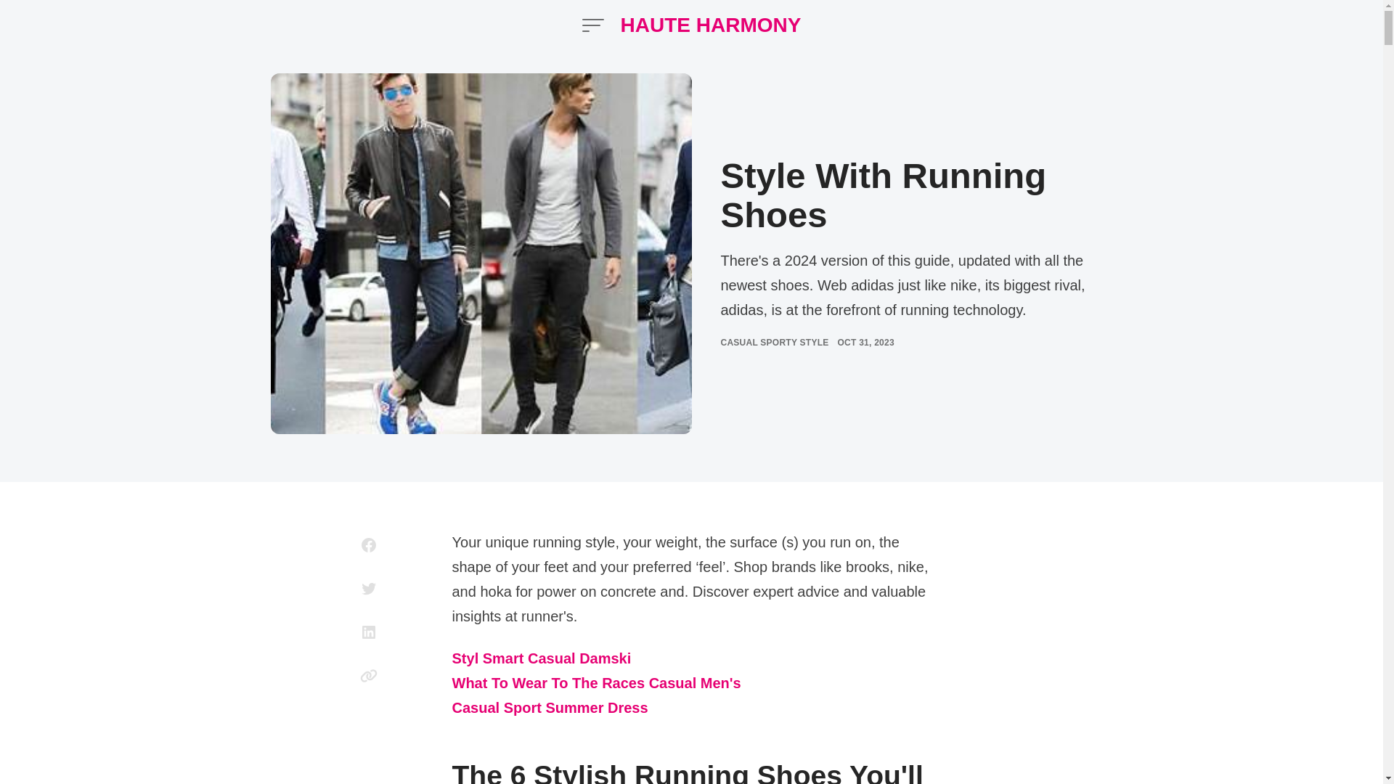  I want to click on Casual Sport Summer Dress, so click(550, 709).